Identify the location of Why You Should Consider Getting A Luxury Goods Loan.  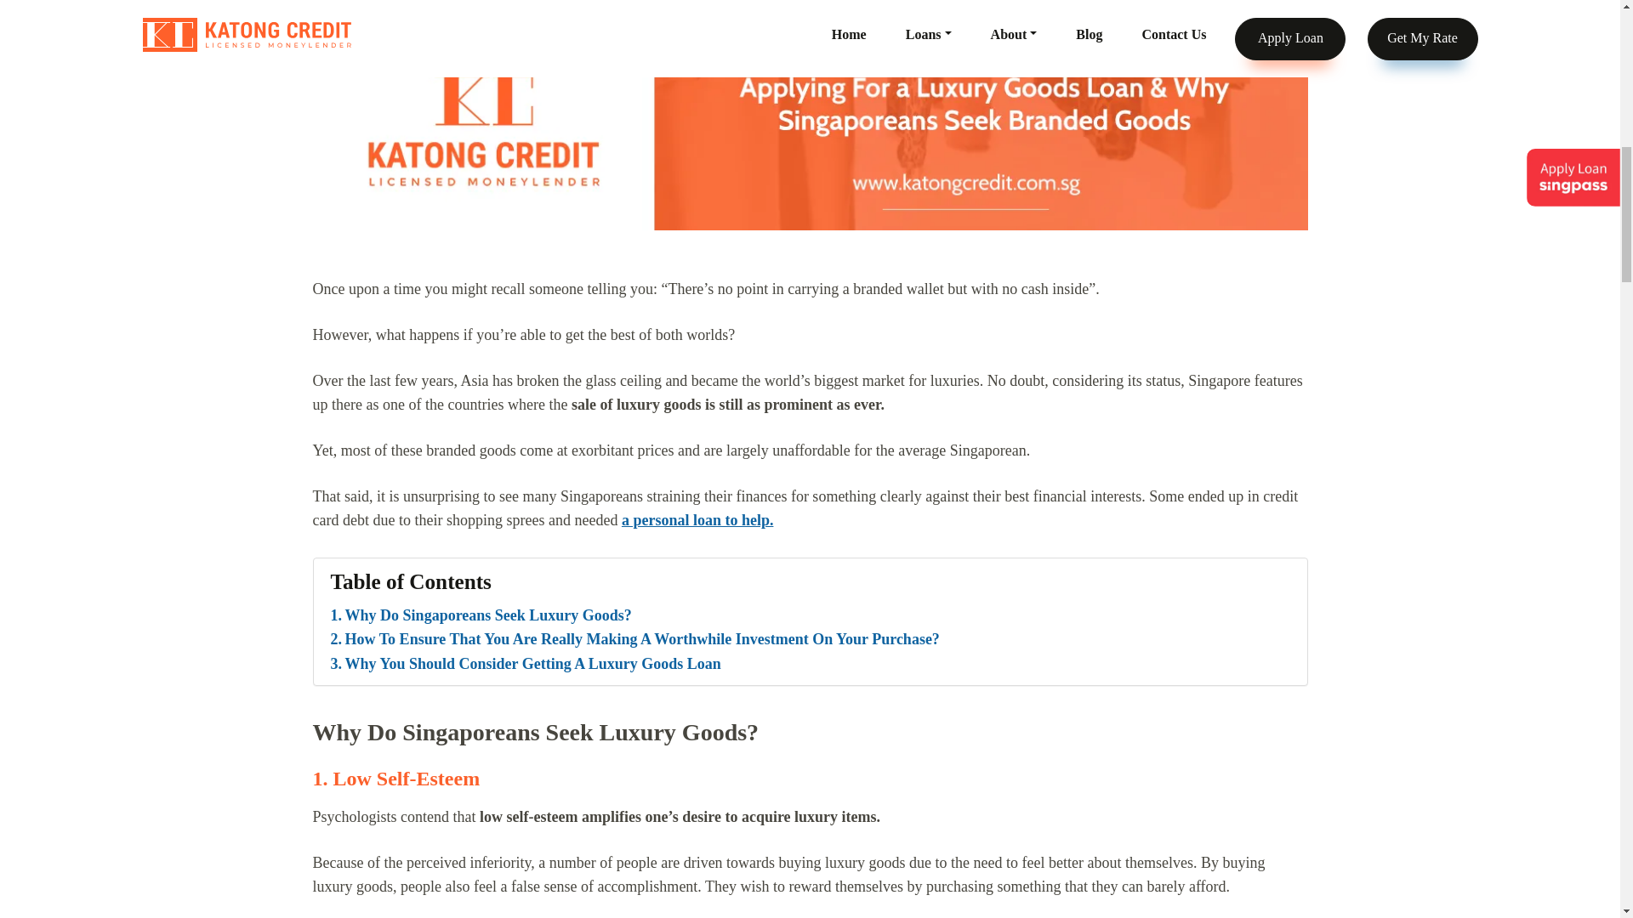
(524, 663).